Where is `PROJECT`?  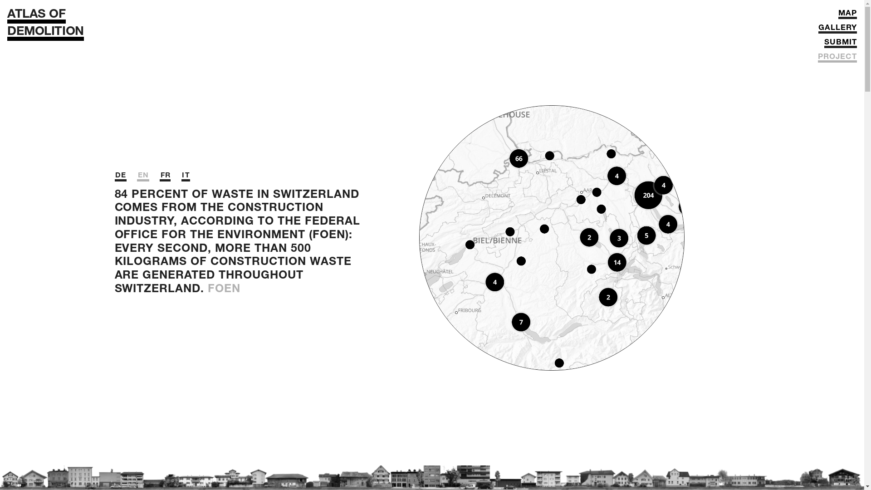 PROJECT is located at coordinates (837, 59).